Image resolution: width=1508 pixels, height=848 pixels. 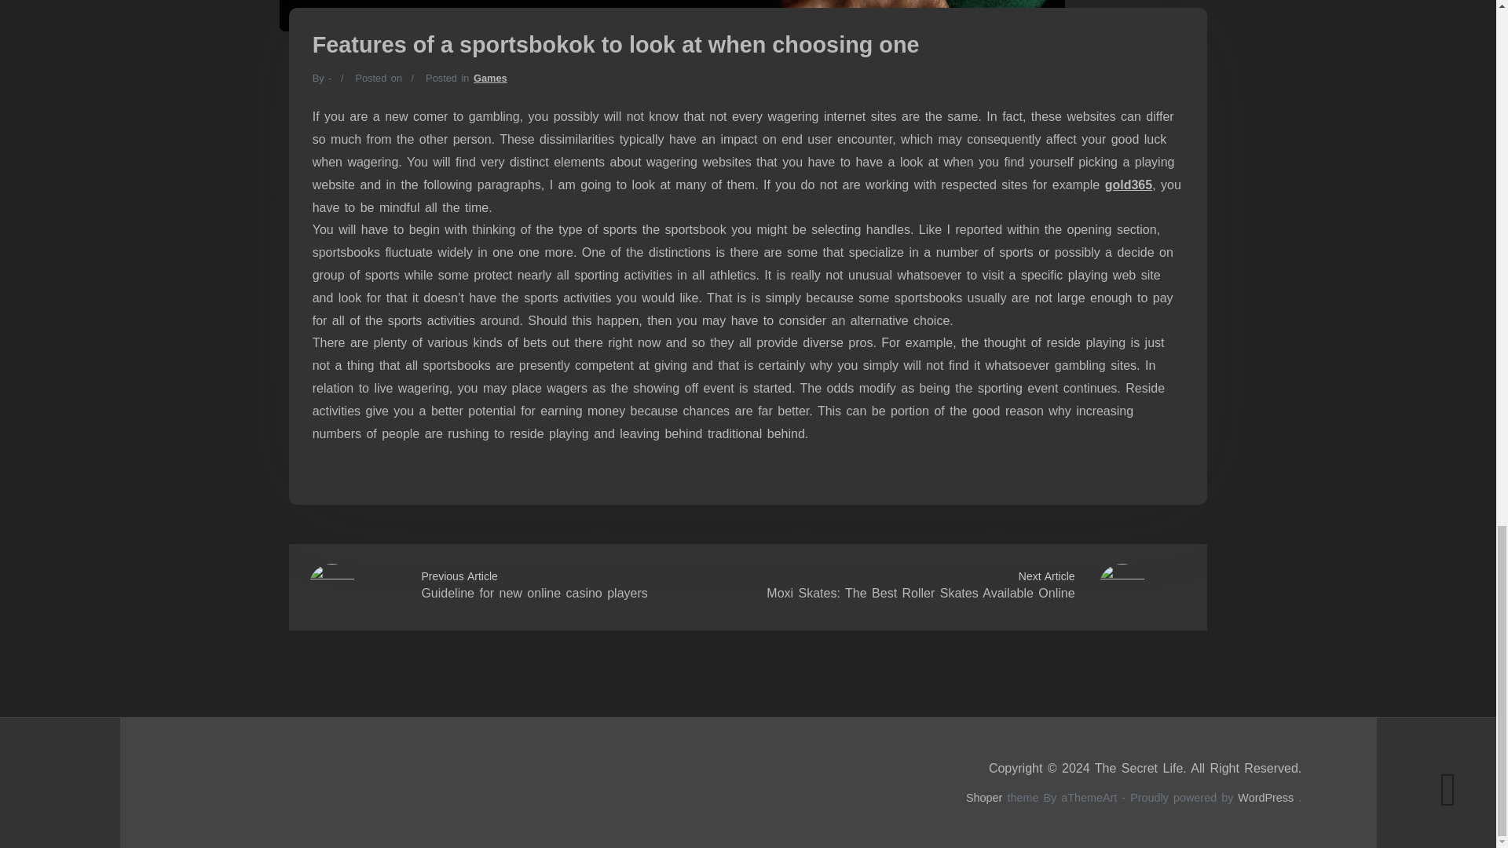 What do you see at coordinates (984, 797) in the screenshot?
I see `Shoper` at bounding box center [984, 797].